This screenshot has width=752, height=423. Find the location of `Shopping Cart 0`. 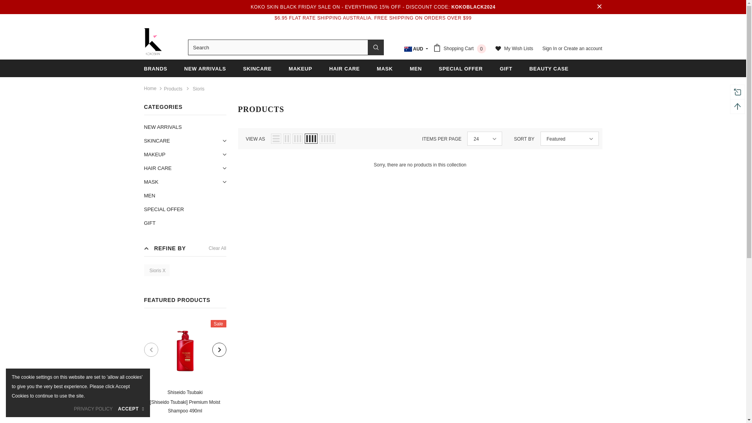

Shopping Cart 0 is located at coordinates (461, 49).